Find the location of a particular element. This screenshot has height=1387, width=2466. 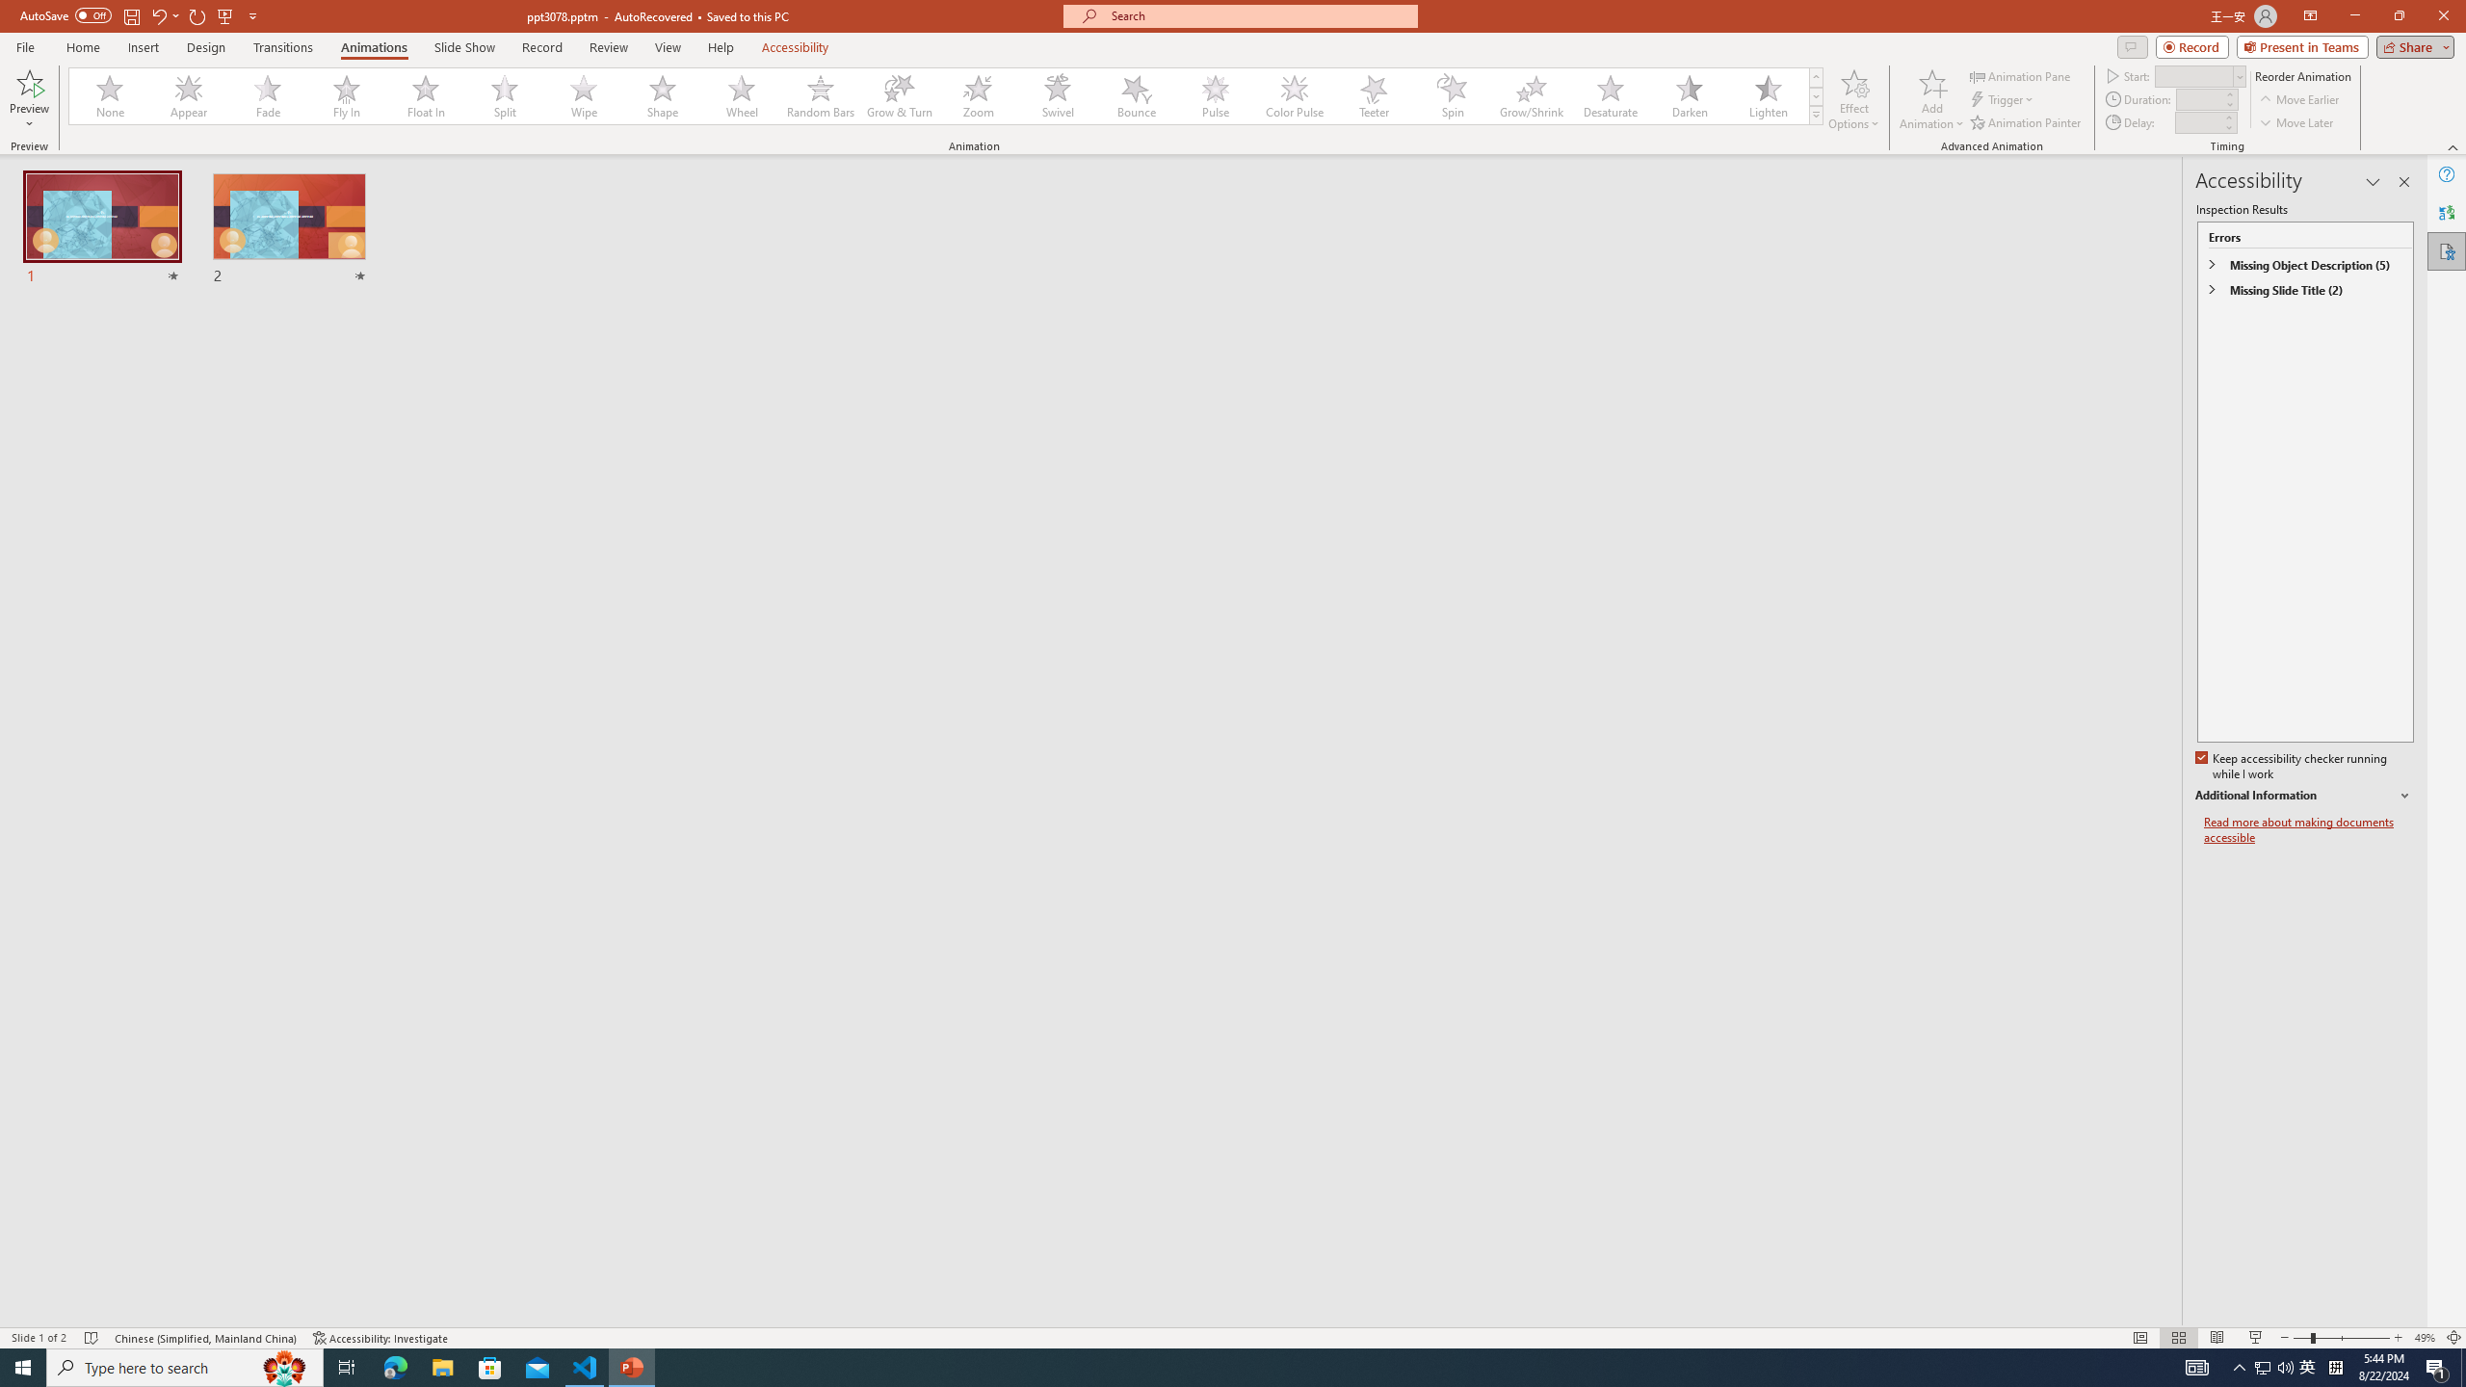

More Options is located at coordinates (29, 117).